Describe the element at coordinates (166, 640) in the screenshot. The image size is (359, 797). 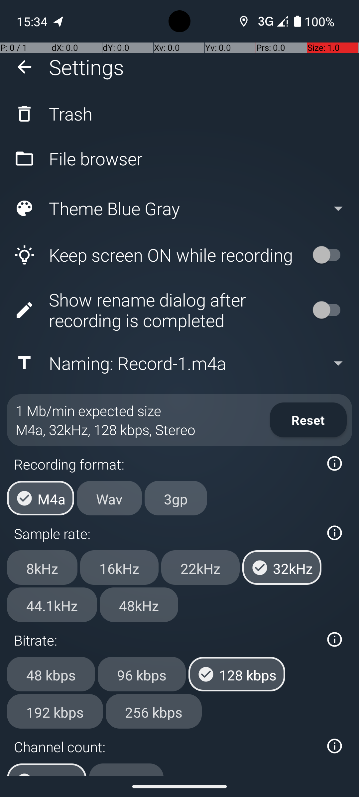
I see `Bitrate:` at that location.